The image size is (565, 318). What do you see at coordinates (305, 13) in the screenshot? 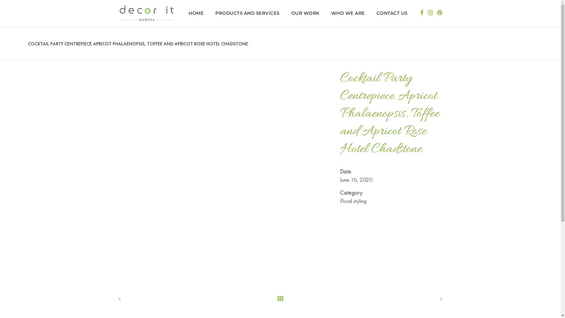
I see `OUR WORK` at bounding box center [305, 13].